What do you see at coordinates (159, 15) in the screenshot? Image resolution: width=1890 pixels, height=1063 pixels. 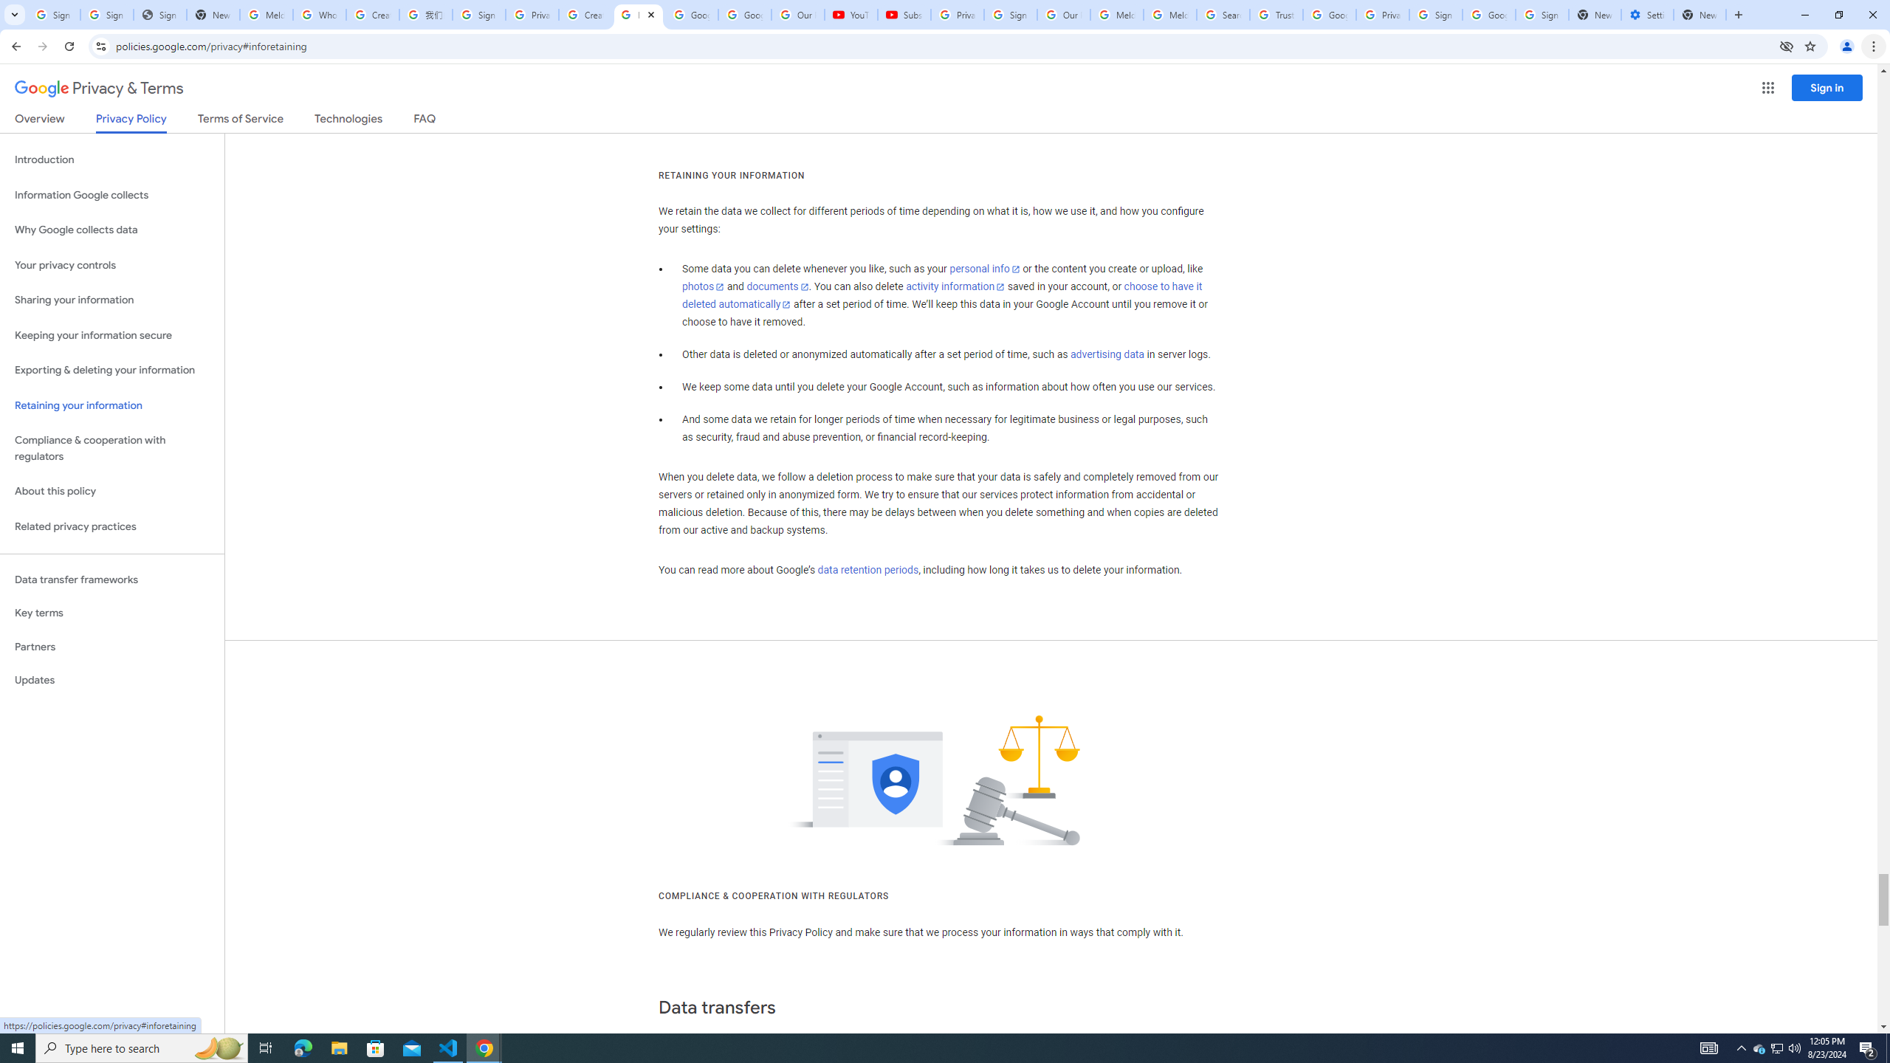 I see `Sign In - USA TODAY` at bounding box center [159, 15].